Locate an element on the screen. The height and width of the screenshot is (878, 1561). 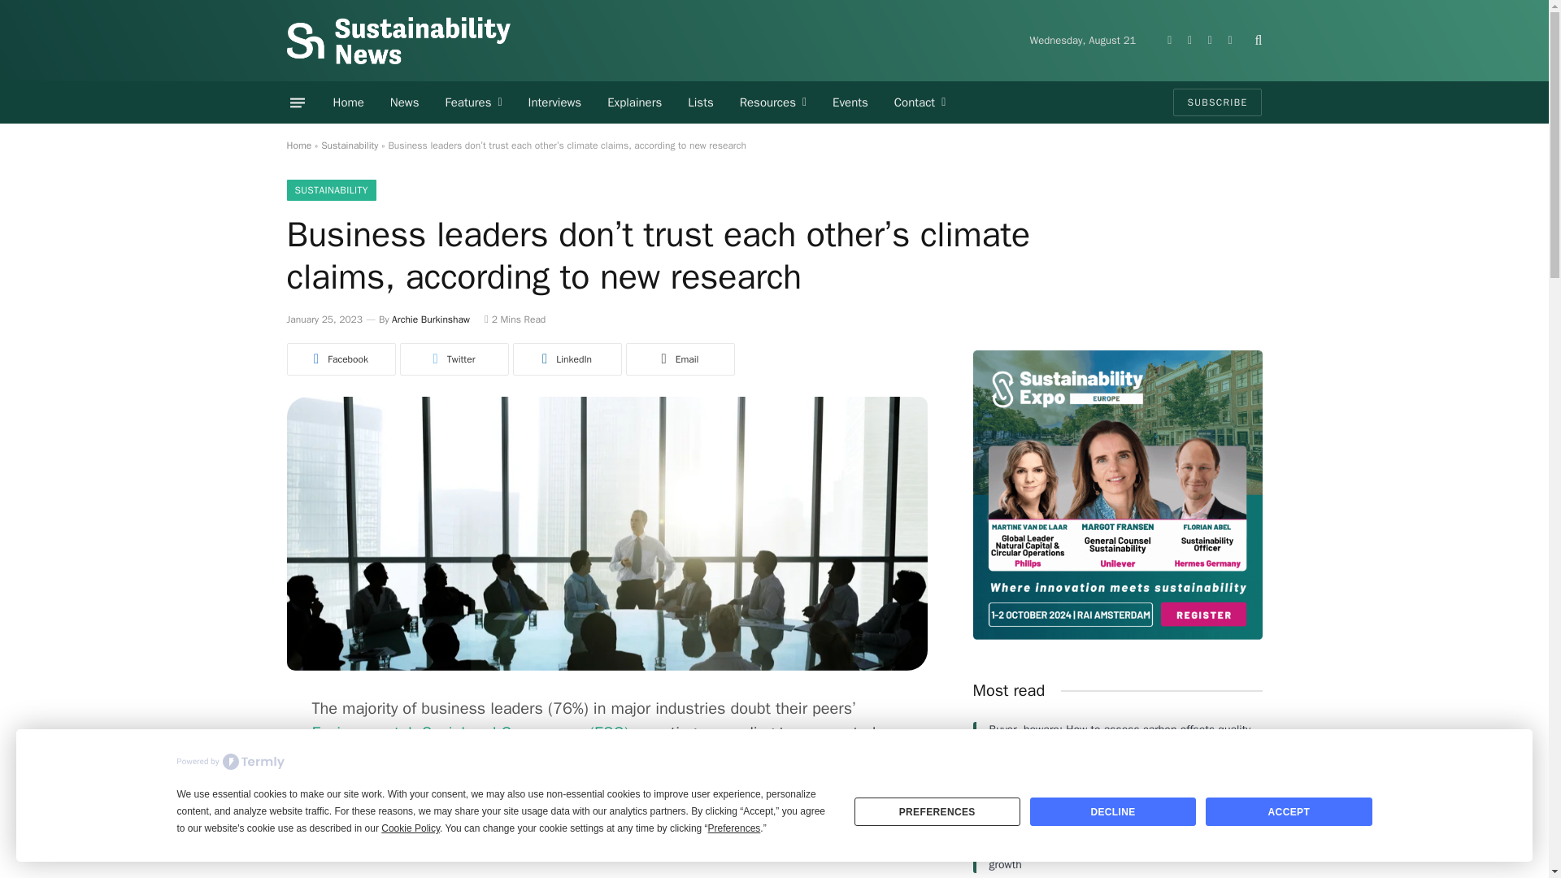
Features is located at coordinates (473, 102).